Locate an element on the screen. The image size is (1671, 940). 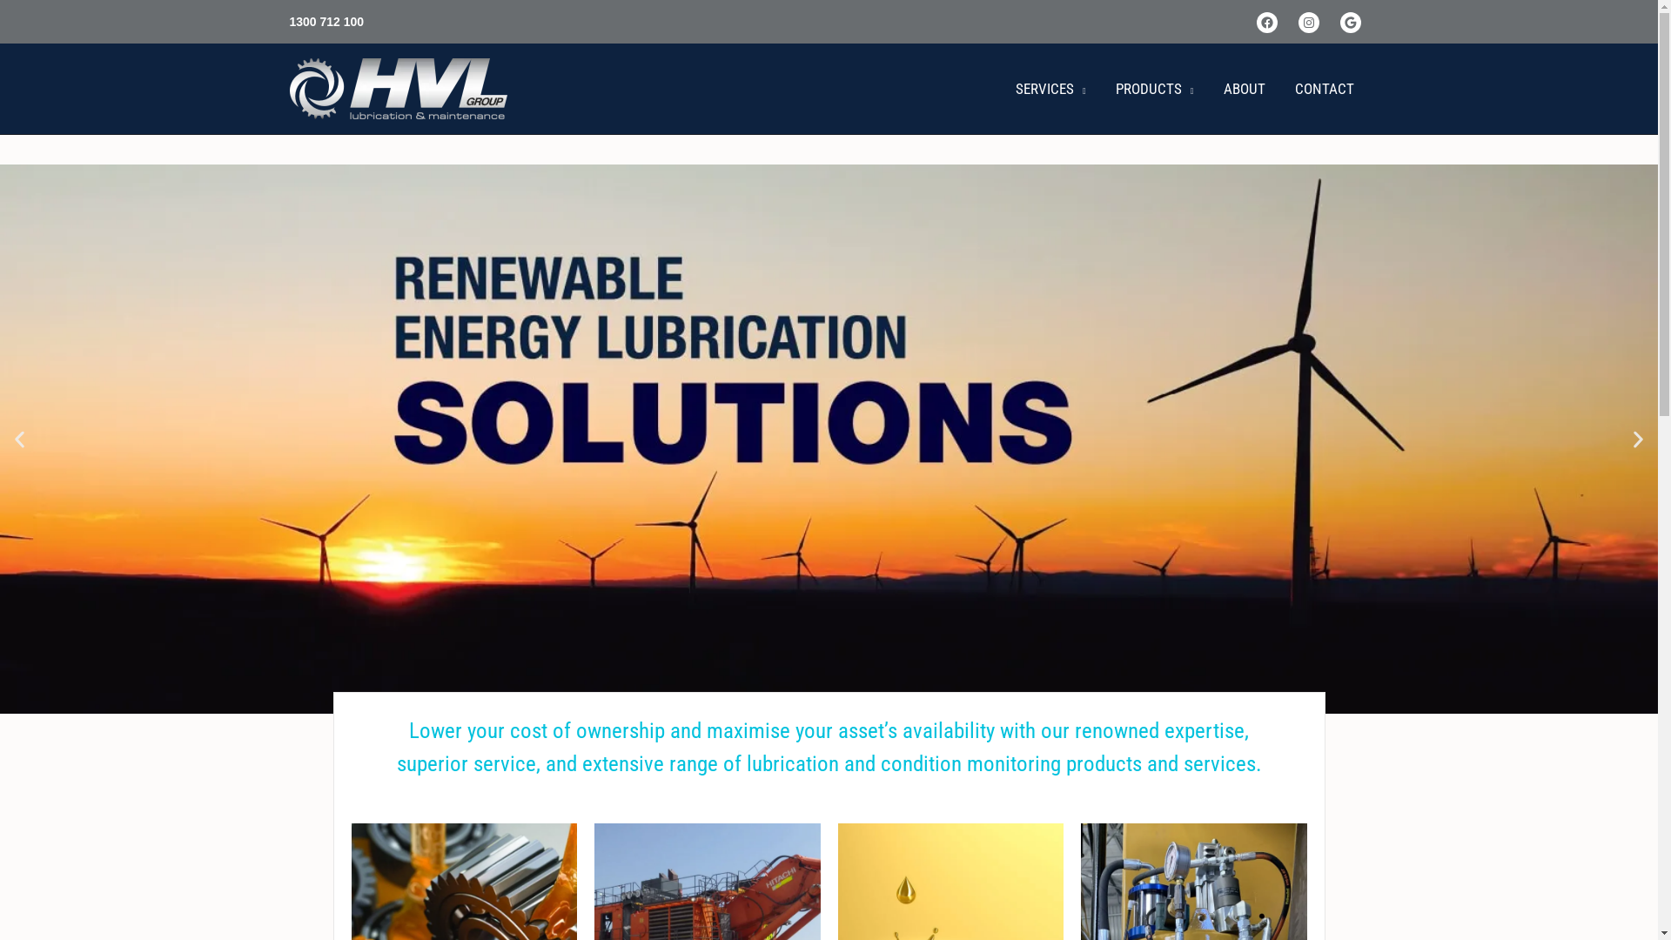
SERVICES is located at coordinates (1051, 89).